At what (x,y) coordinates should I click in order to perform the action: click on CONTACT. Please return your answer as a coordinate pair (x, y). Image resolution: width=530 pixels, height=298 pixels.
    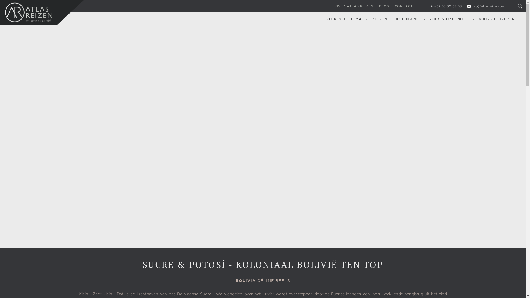
    Looking at the image, I should click on (404, 6).